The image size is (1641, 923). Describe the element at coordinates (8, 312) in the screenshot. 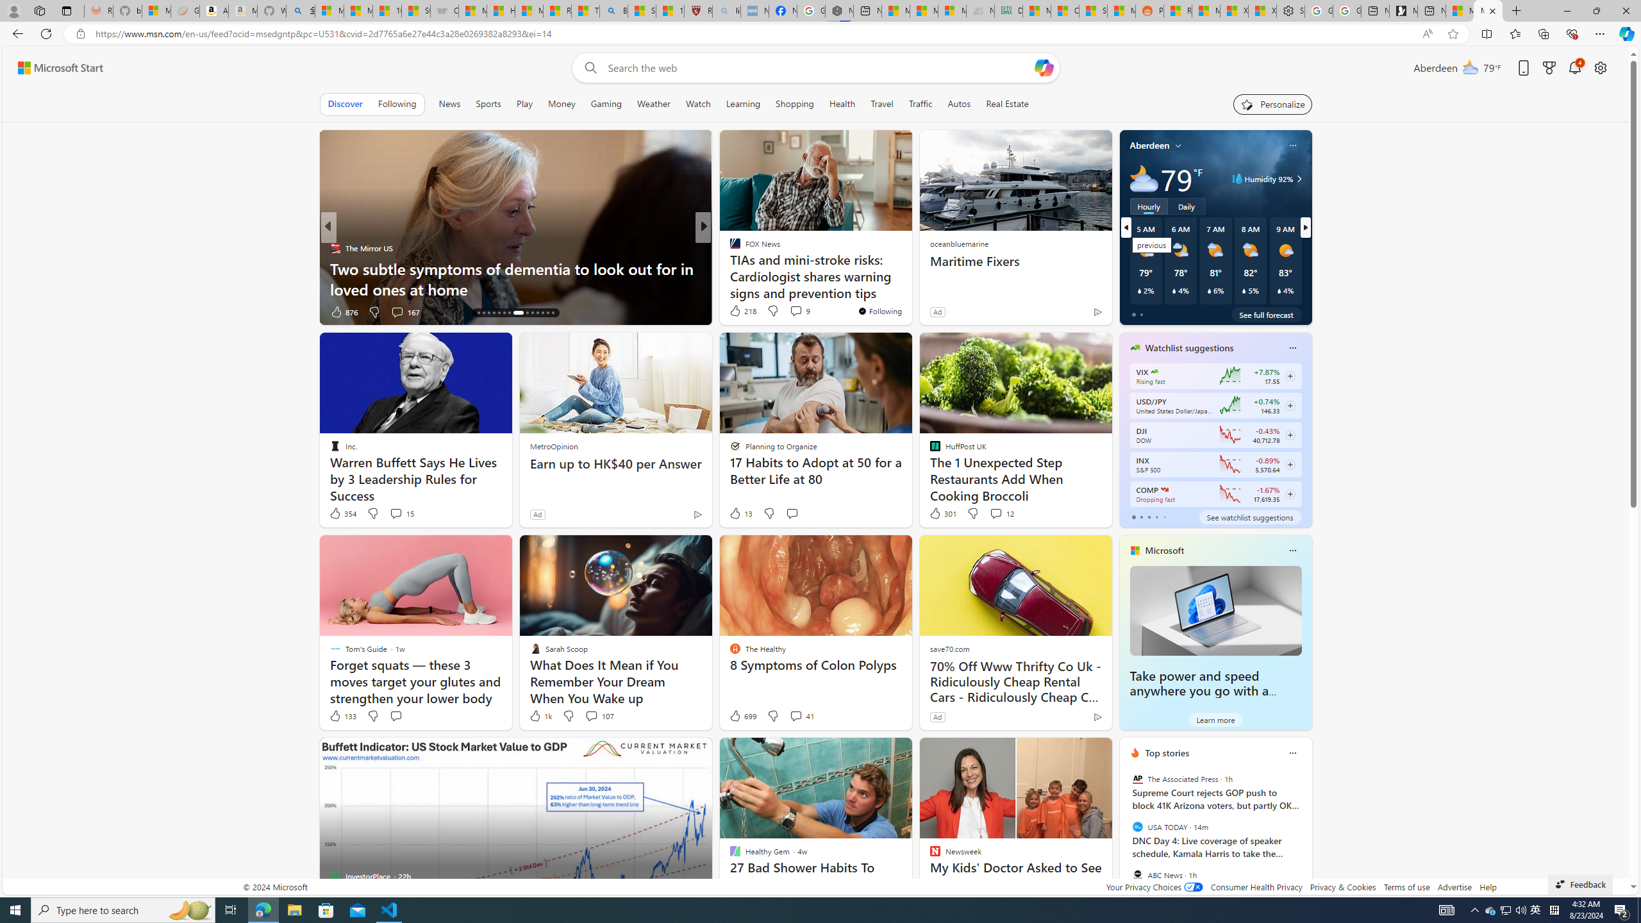

I see `View comments 66 Comment` at that location.